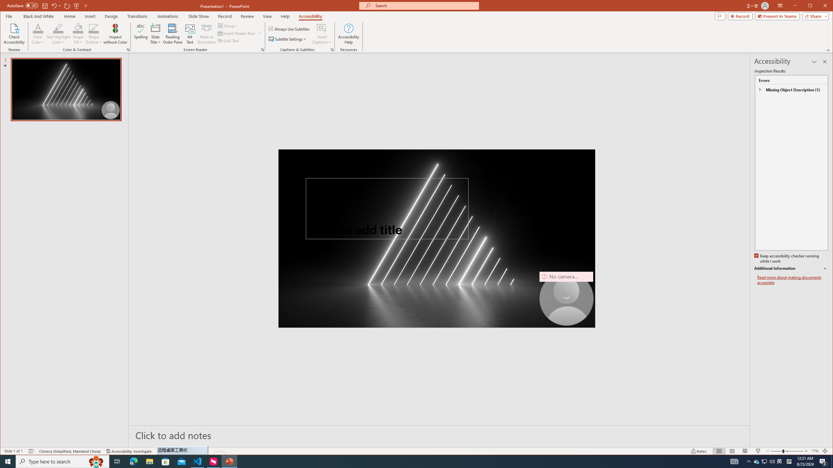  Describe the element at coordinates (401, 461) in the screenshot. I see `Running applications` at that location.